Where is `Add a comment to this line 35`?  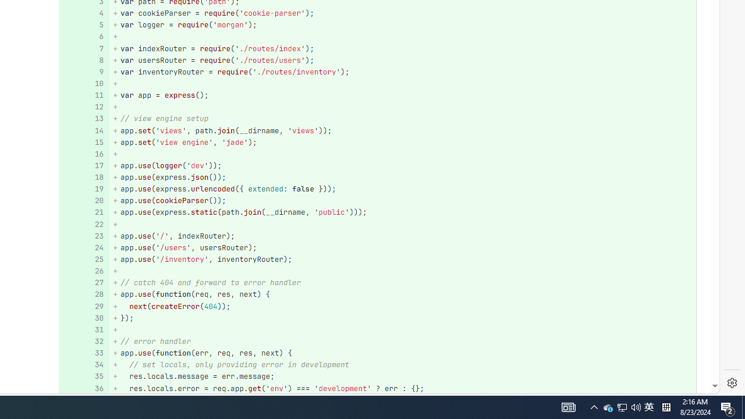 Add a comment to this line 35 is located at coordinates (84, 377).